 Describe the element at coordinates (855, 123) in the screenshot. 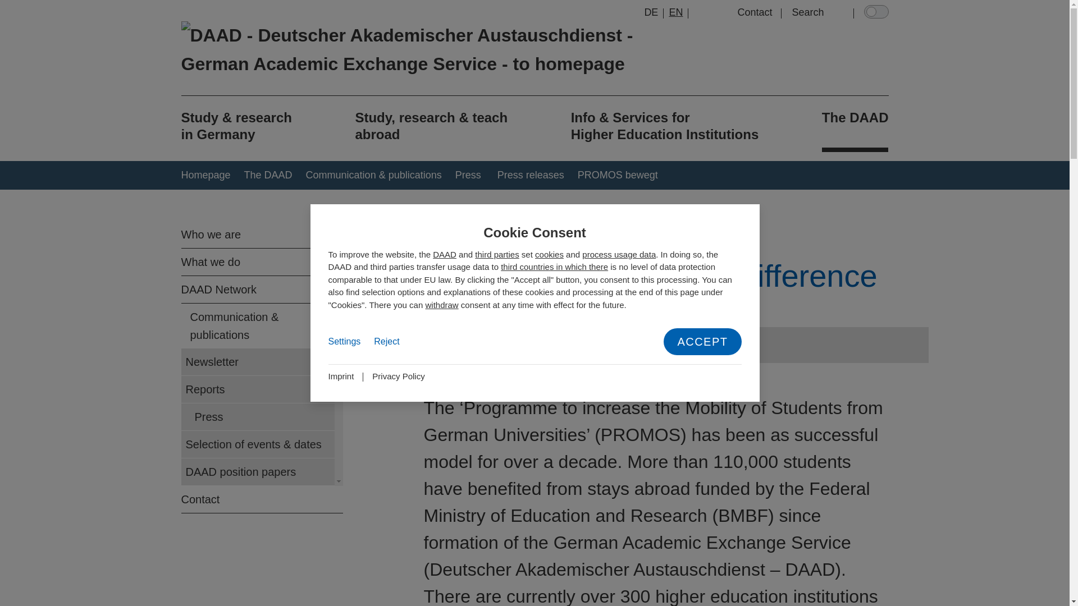

I see `The DAAD` at that location.